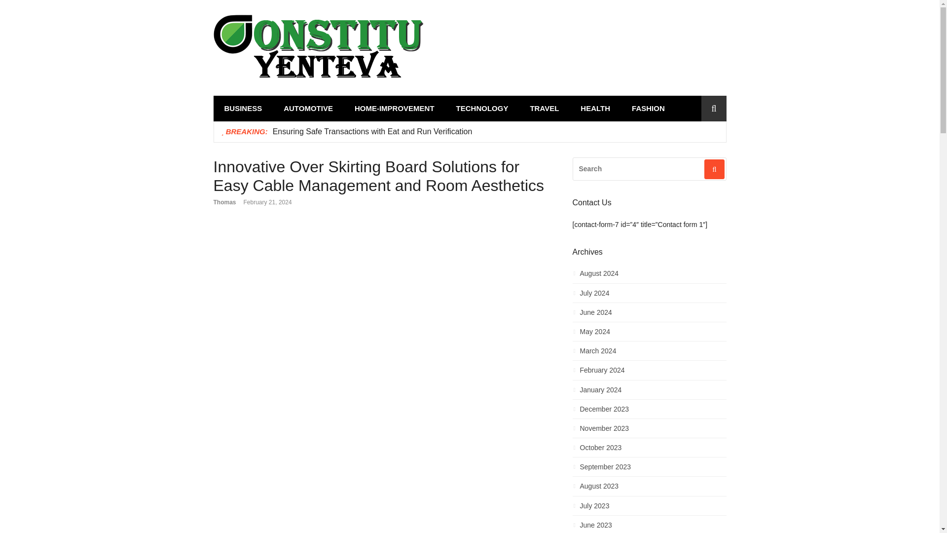 The height and width of the screenshot is (533, 947). Describe the element at coordinates (394, 109) in the screenshot. I see `HOME-IMPROVEMENT` at that location.